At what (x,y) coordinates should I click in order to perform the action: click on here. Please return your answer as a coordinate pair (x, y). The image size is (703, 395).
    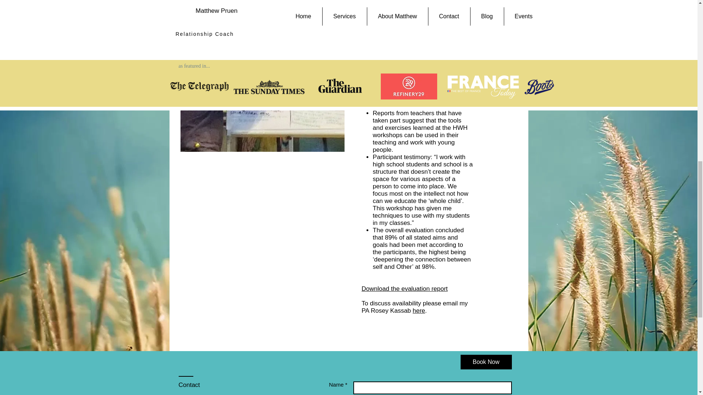
    Looking at the image, I should click on (419, 311).